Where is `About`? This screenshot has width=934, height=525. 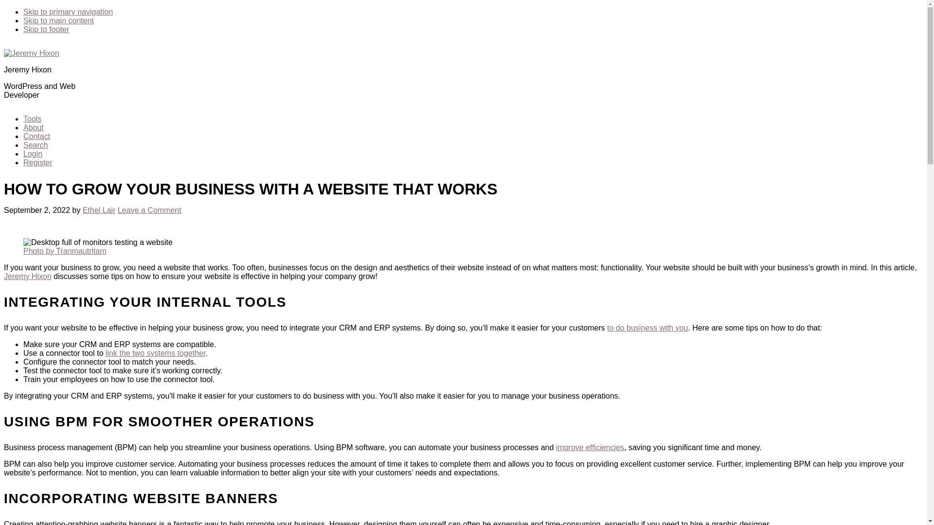 About is located at coordinates (34, 127).